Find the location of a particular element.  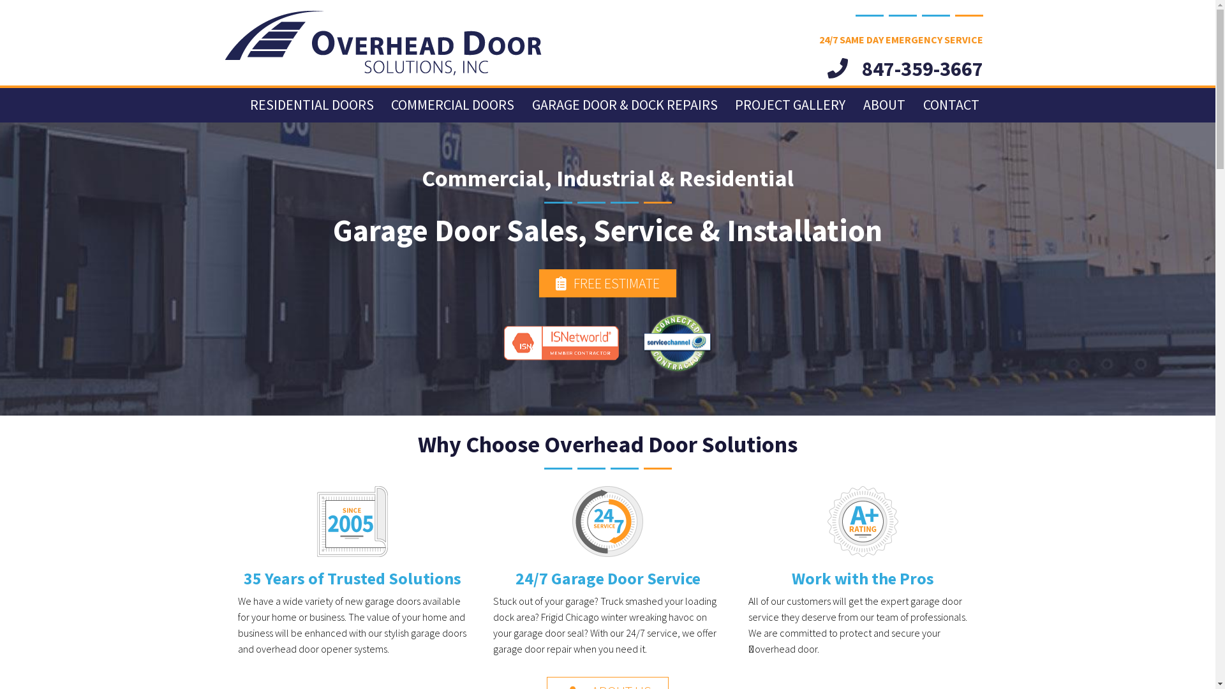

PROJECT GALLERY is located at coordinates (790, 105).